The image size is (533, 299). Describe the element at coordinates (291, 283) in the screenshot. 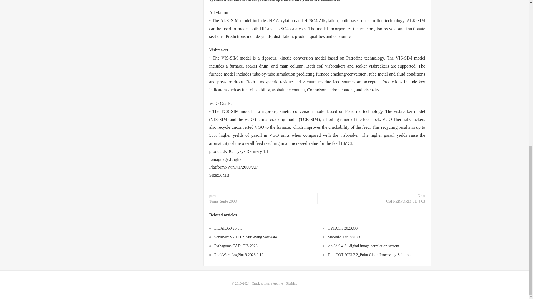

I see `SiteMap` at that location.